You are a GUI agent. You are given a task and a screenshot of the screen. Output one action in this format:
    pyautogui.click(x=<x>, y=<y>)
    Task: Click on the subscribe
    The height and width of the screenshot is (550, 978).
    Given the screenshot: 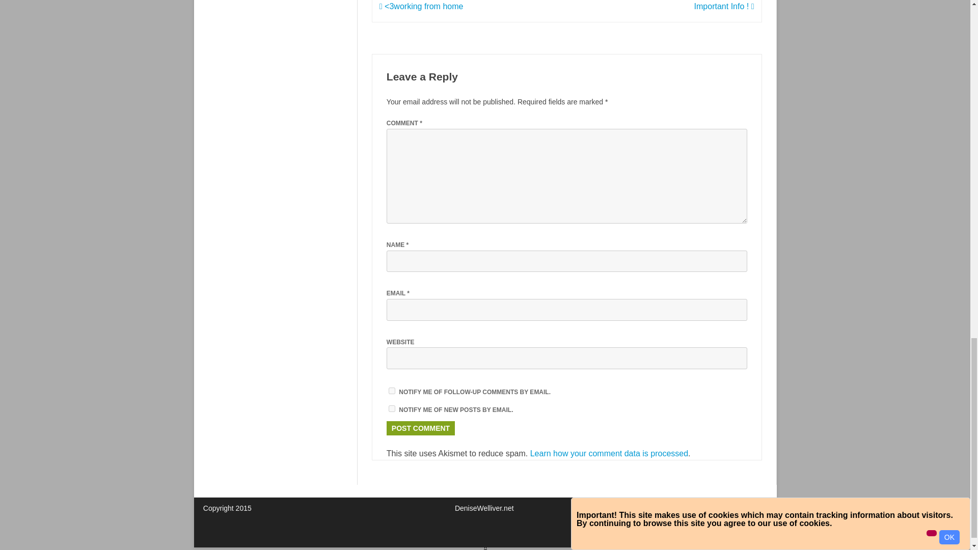 What is the action you would take?
    pyautogui.click(x=391, y=408)
    